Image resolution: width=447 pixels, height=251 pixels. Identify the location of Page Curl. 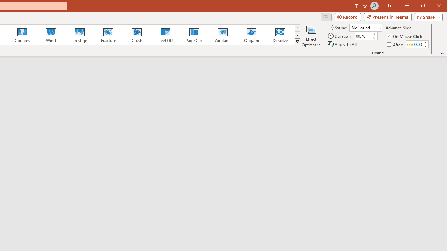
(194, 35).